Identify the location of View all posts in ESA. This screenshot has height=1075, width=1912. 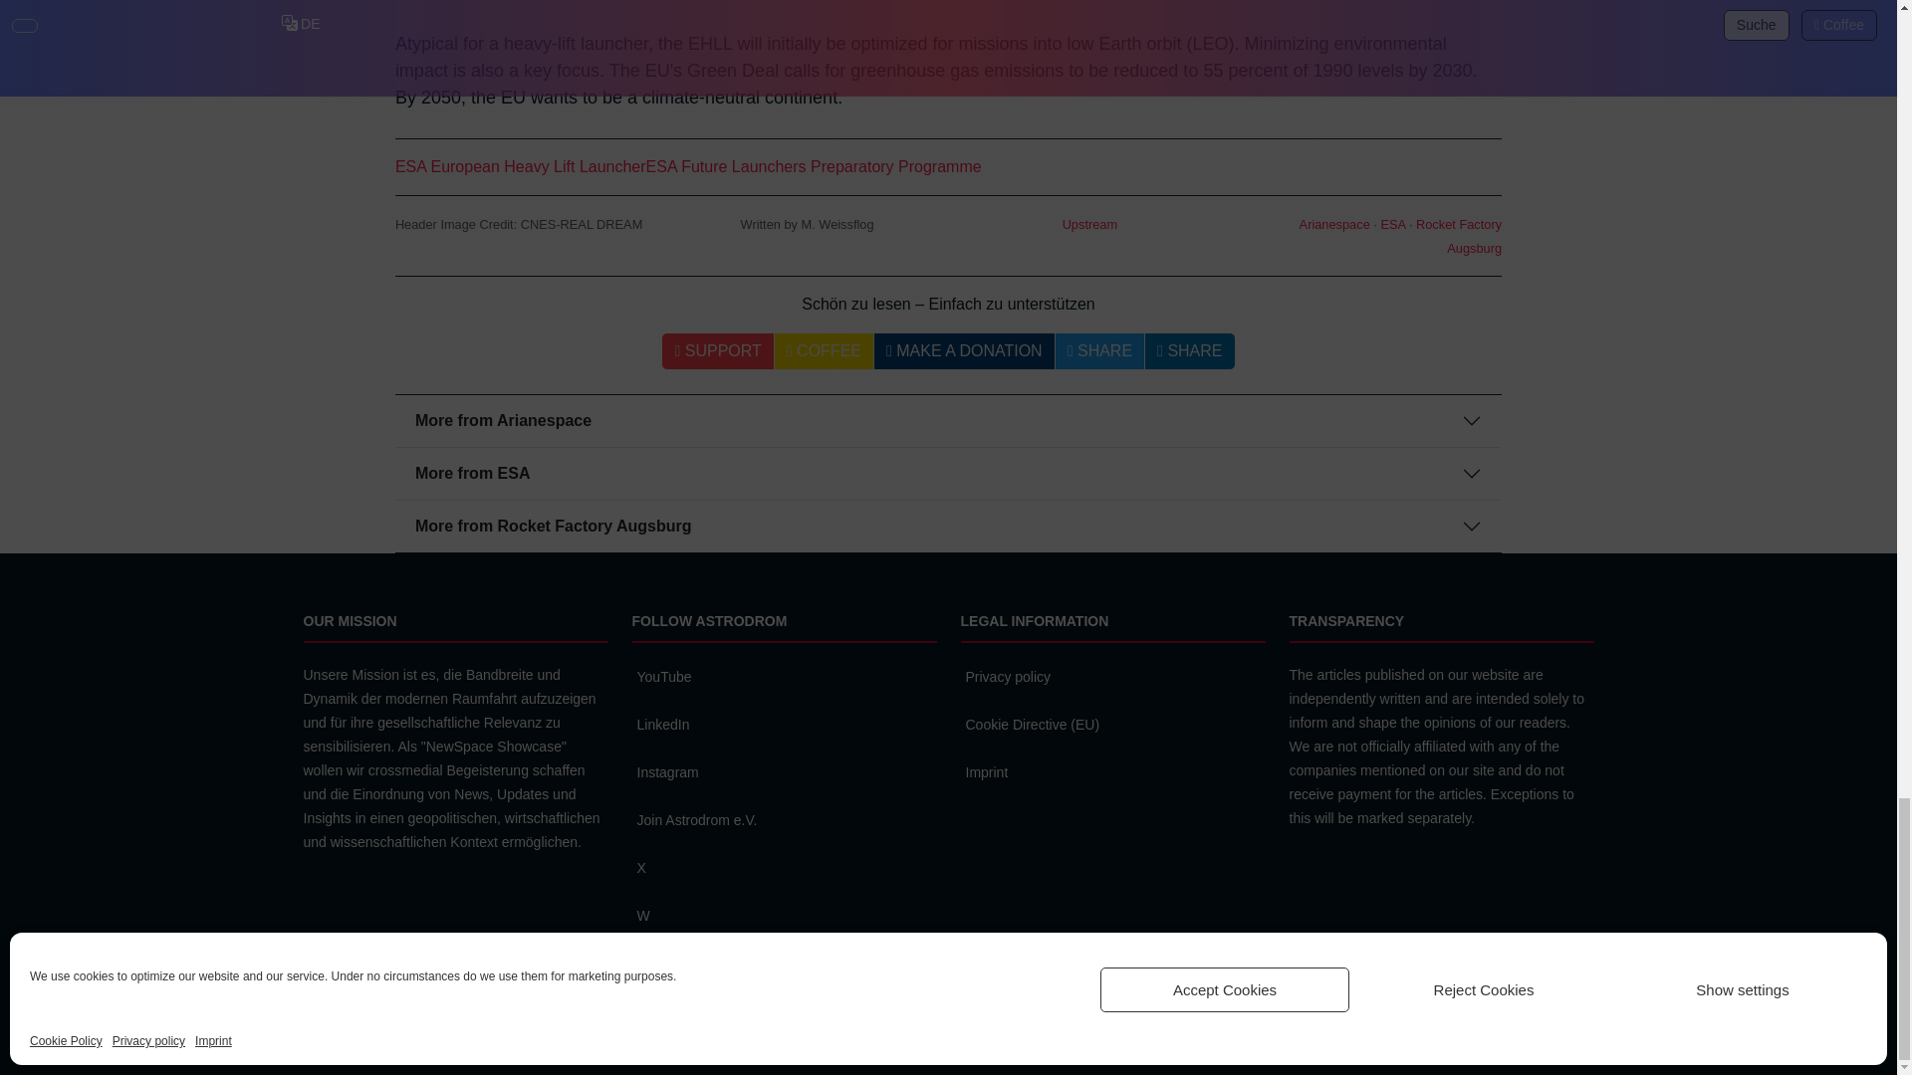
(1392, 225).